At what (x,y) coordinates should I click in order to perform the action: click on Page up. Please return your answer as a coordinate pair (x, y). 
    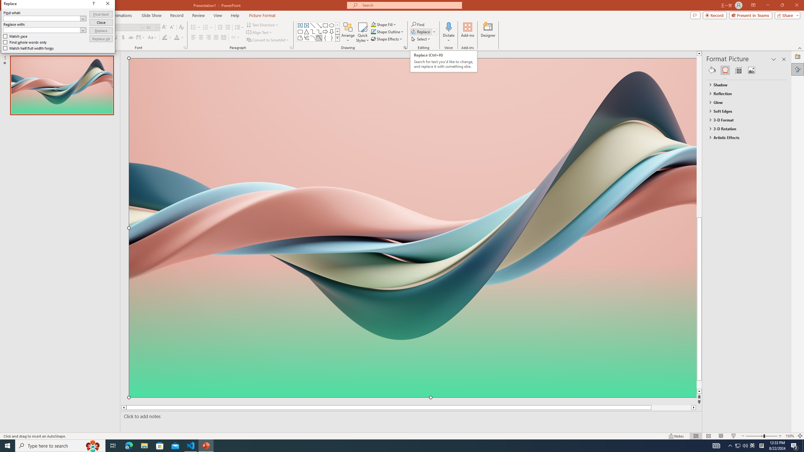
    Looking at the image, I should click on (711, 137).